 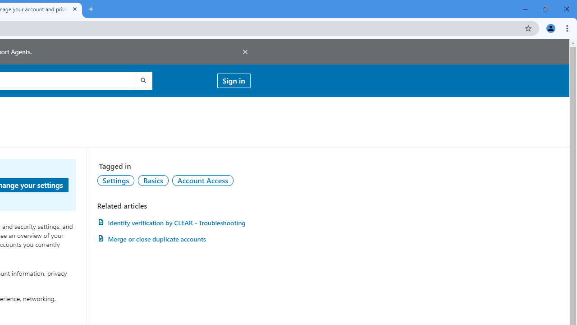 I want to click on AutomationID: article-link-a1337200, so click(x=174, y=239).